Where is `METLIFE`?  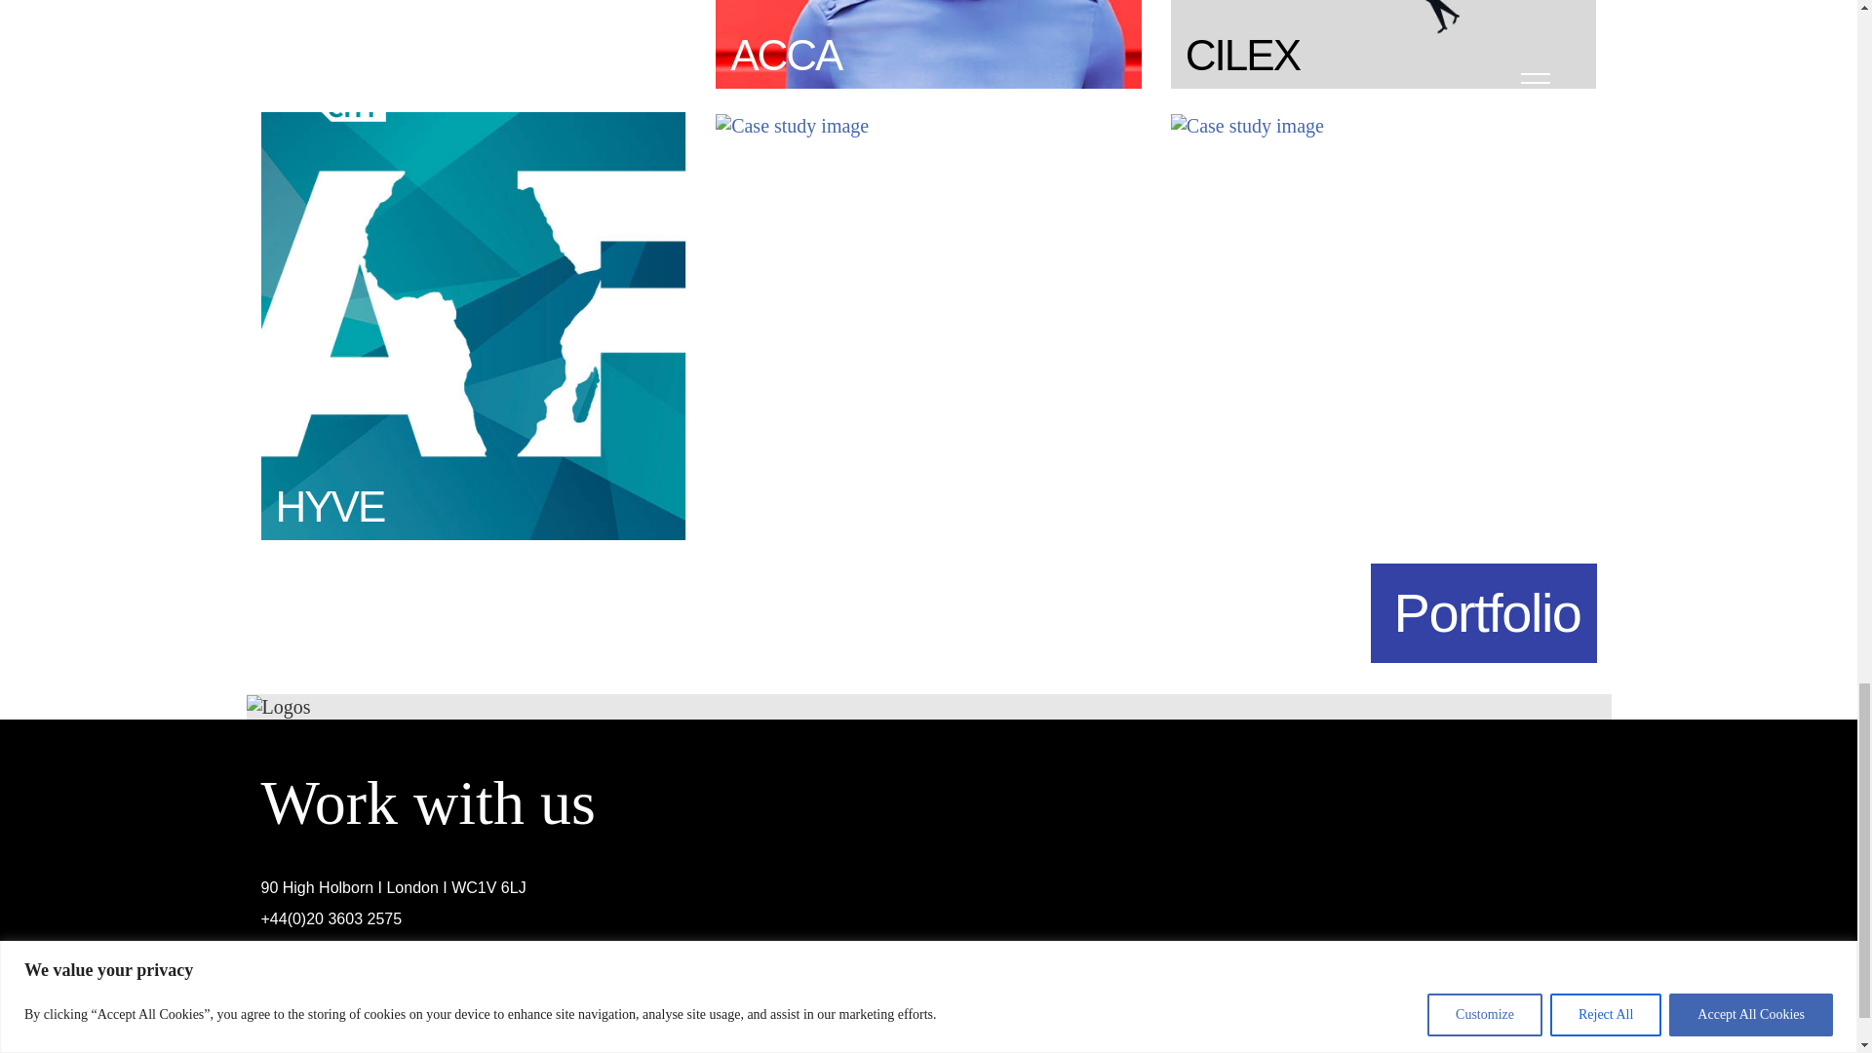
METLIFE is located at coordinates (1247, 123).